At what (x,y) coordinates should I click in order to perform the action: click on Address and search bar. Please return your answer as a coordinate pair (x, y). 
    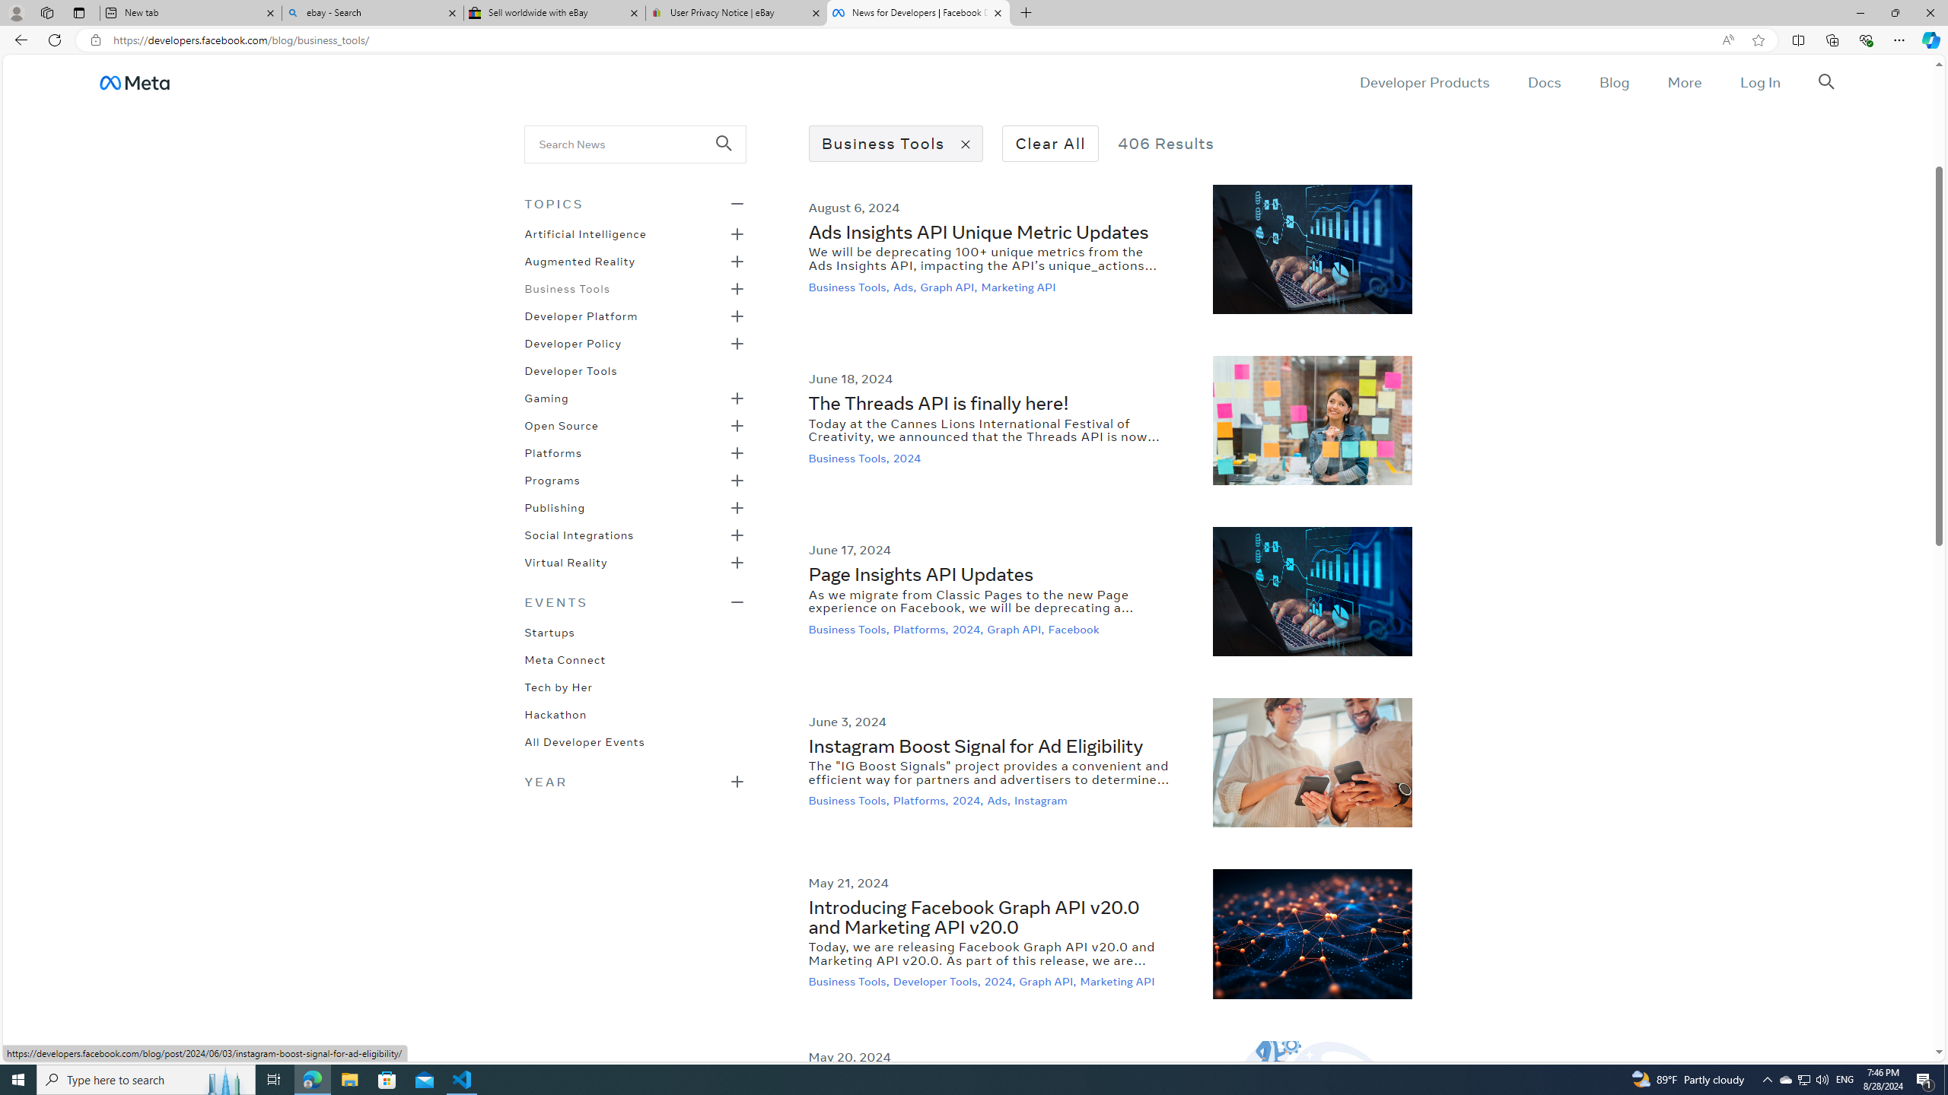
    Looking at the image, I should click on (912, 40).